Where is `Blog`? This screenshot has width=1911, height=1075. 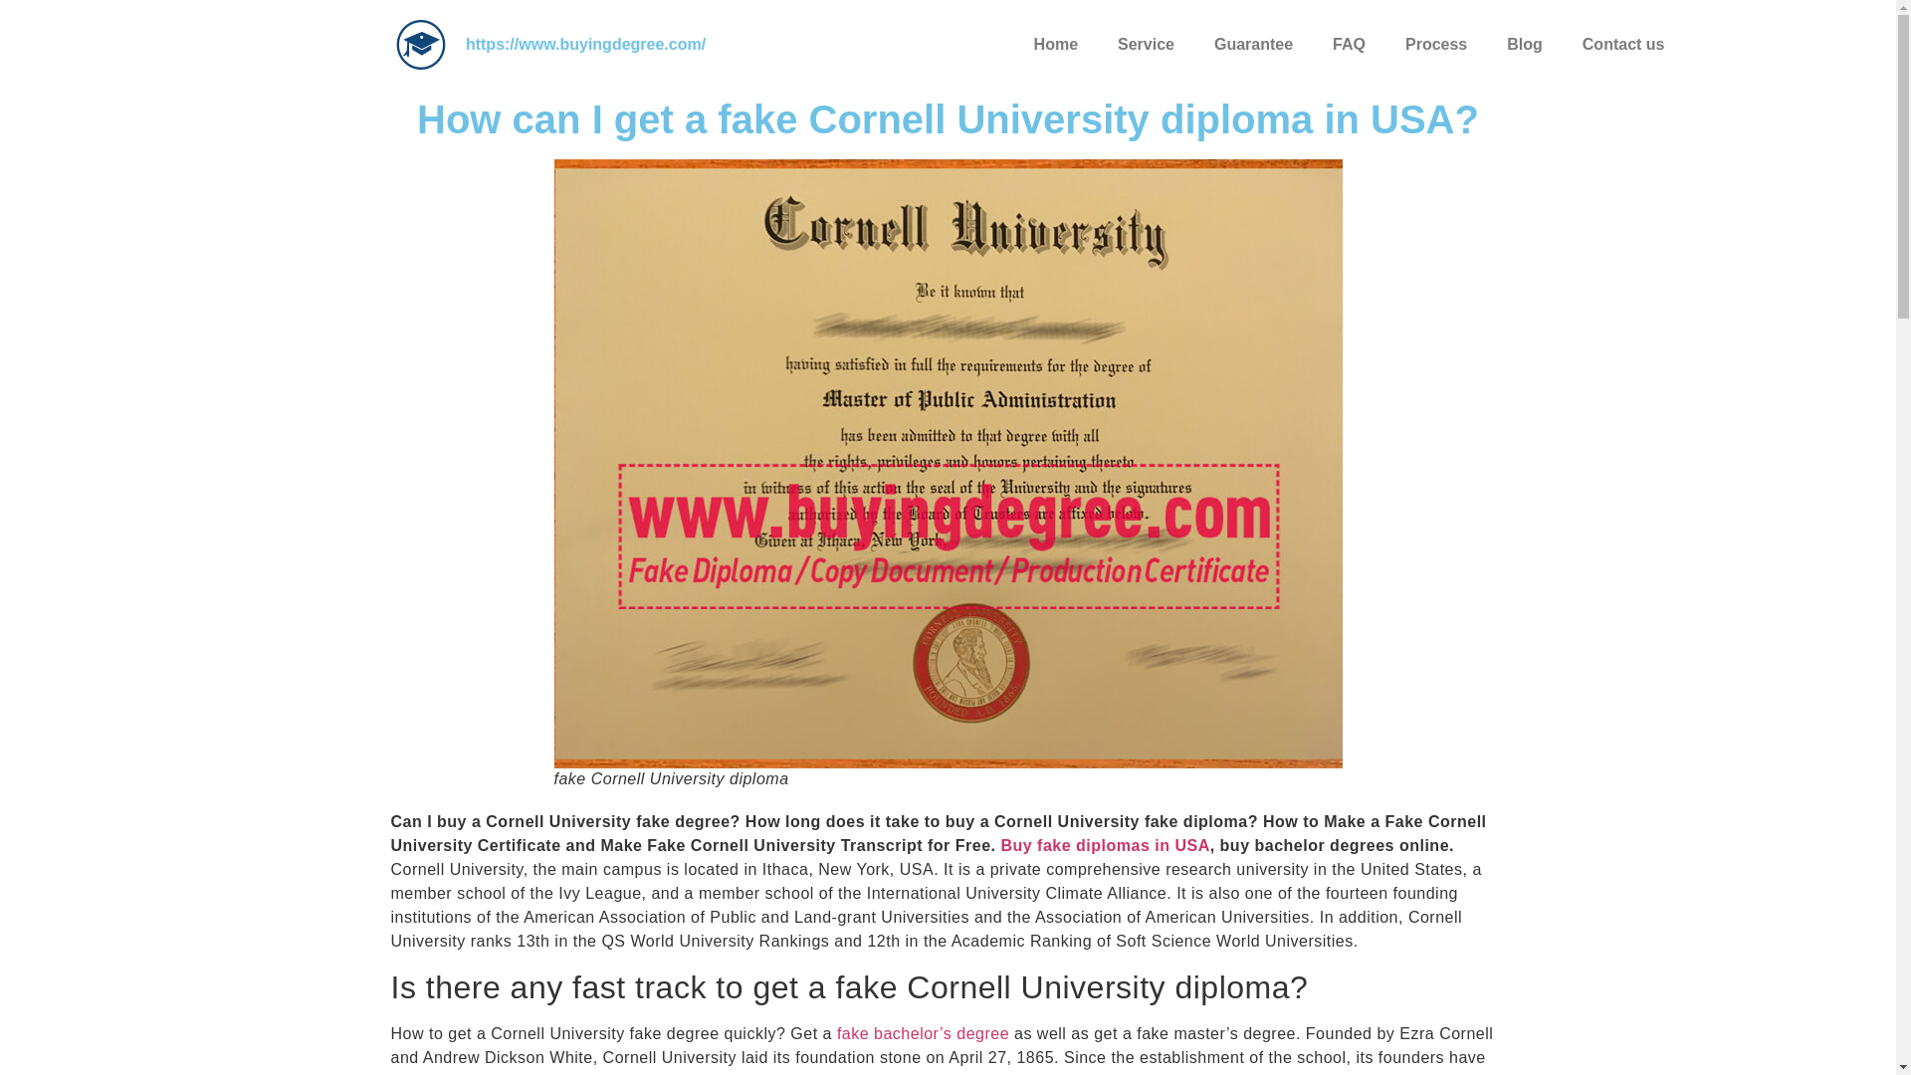
Blog is located at coordinates (1525, 44).